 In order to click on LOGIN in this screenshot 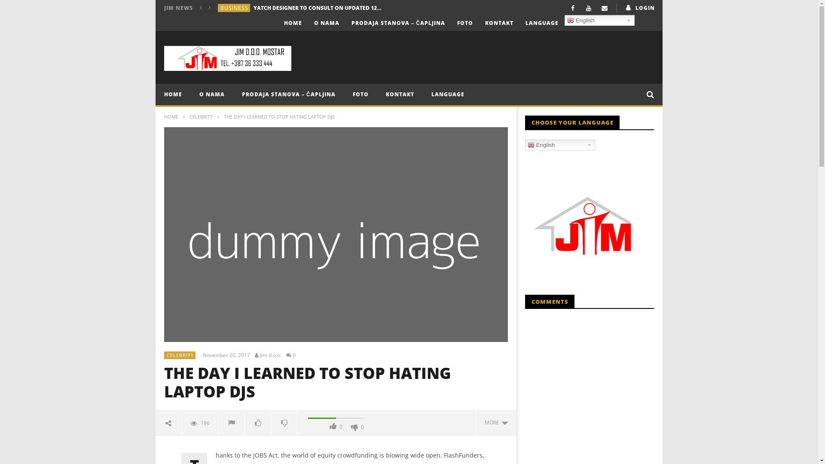, I will do `click(639, 8)`.